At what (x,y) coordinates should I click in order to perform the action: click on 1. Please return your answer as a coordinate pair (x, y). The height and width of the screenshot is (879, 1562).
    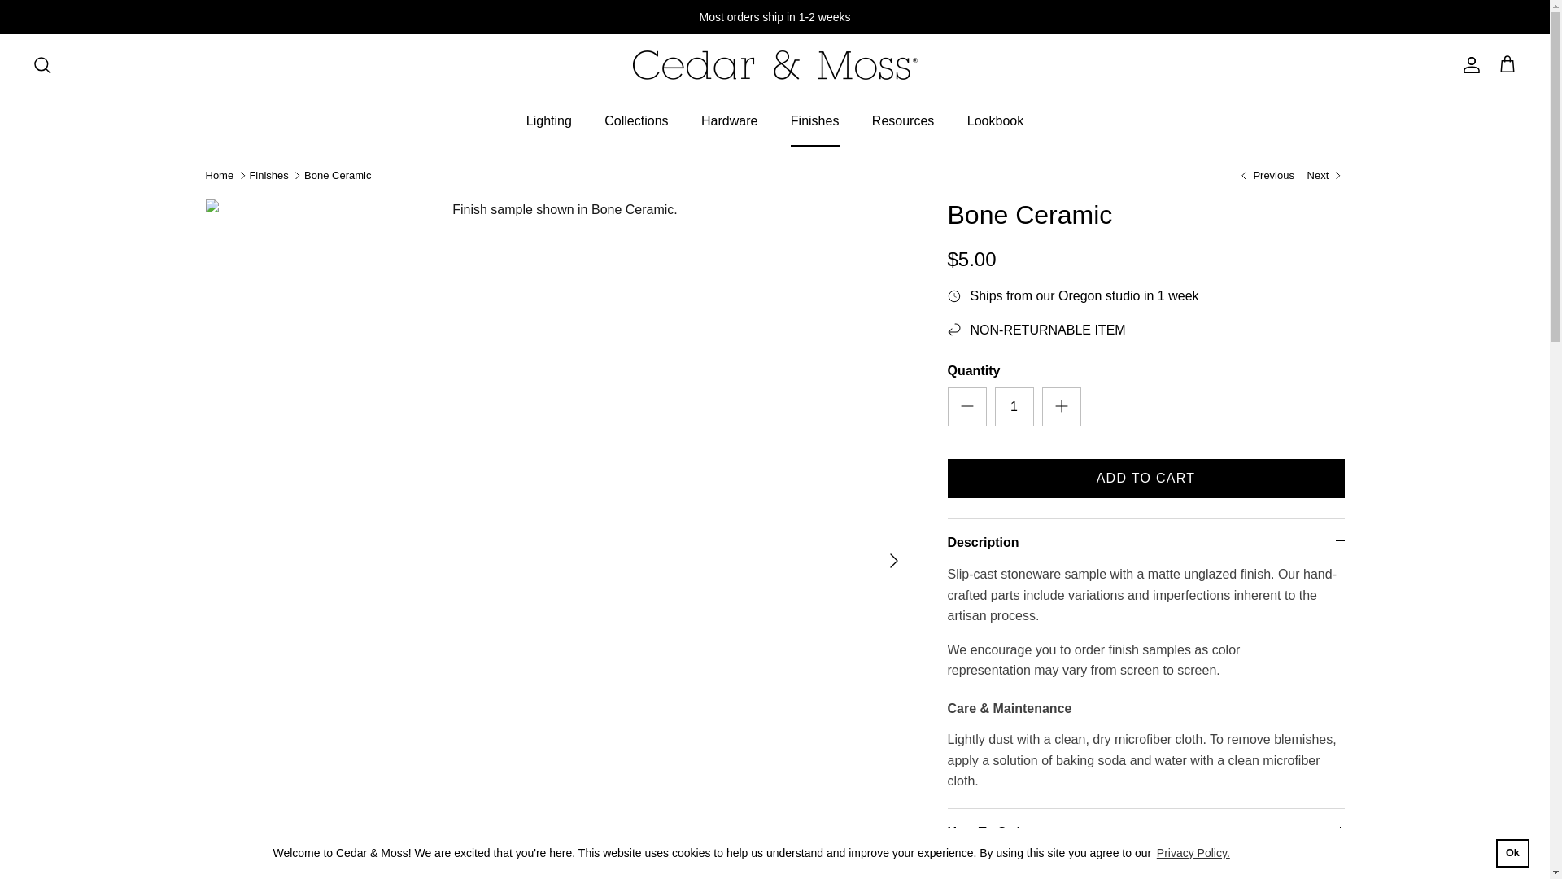
    Looking at the image, I should click on (1013, 407).